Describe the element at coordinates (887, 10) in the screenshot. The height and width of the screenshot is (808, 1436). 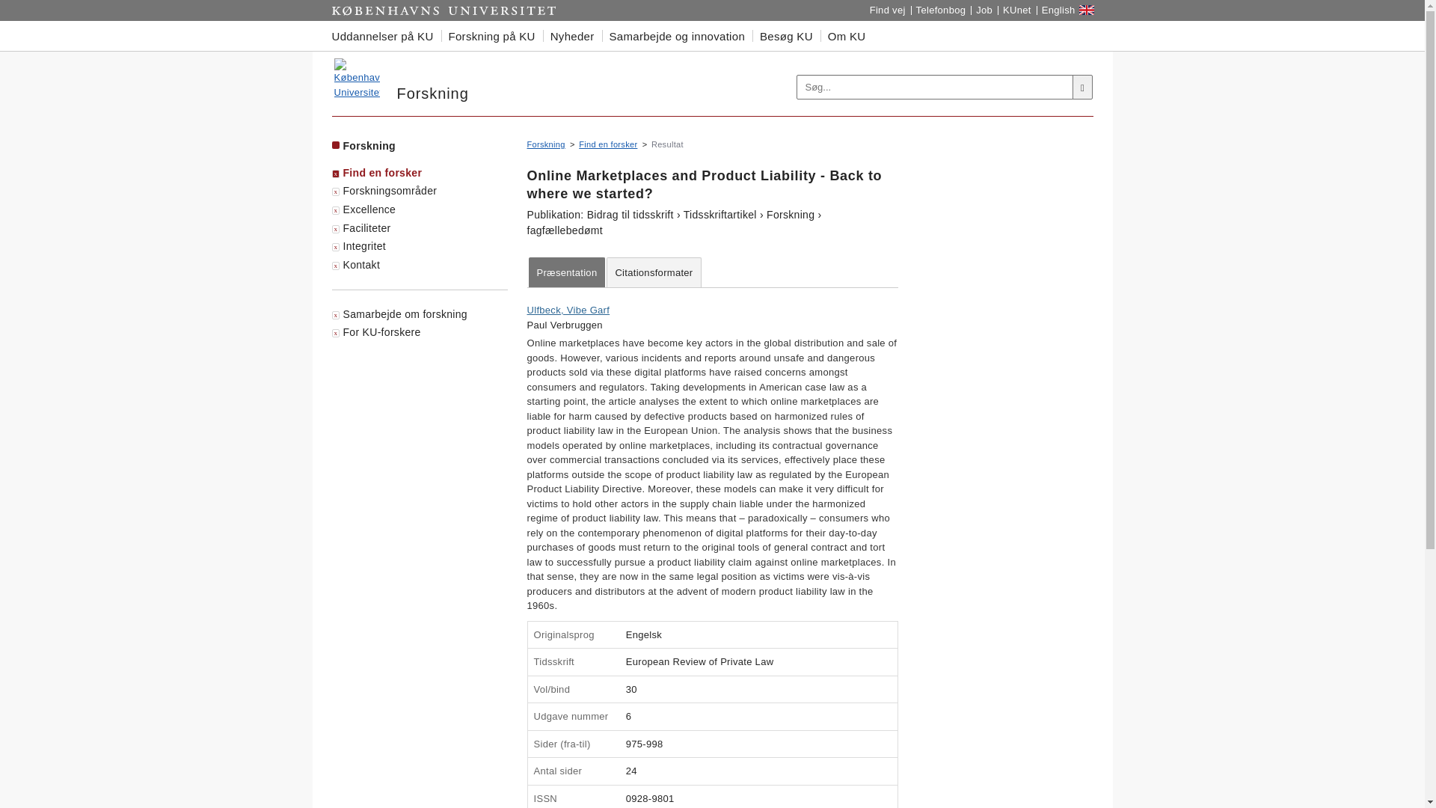
I see `Find vej` at that location.